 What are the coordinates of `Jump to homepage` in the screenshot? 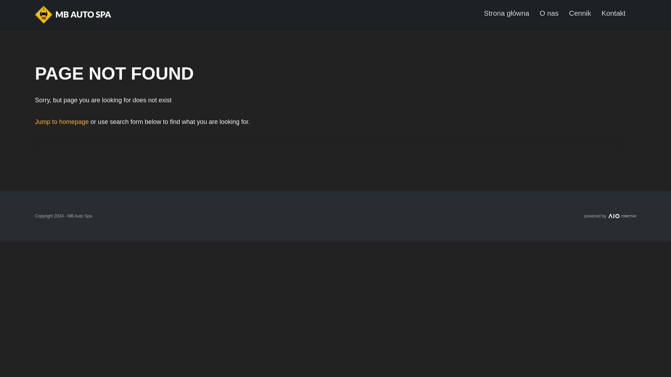 It's located at (62, 121).